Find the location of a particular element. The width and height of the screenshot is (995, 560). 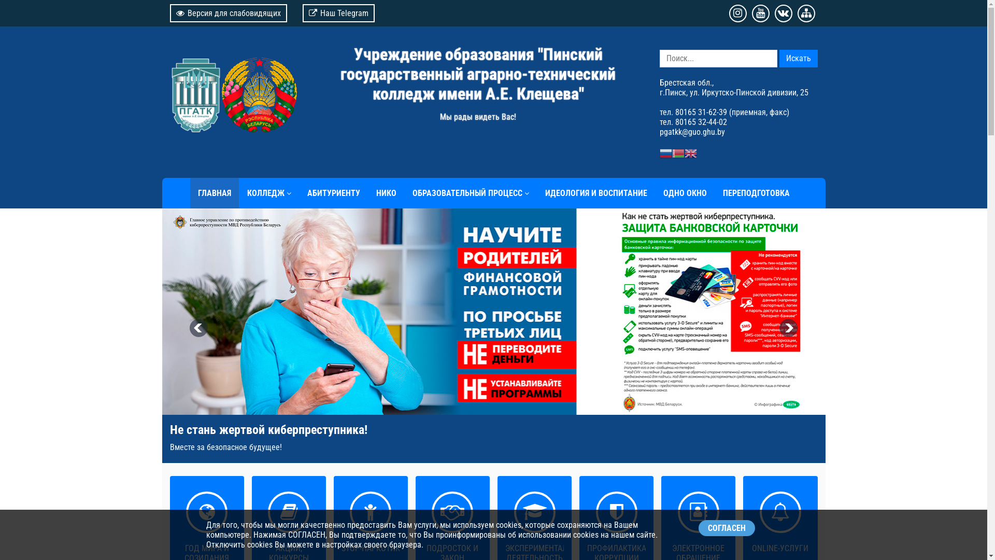

Belarusian is located at coordinates (678, 152).